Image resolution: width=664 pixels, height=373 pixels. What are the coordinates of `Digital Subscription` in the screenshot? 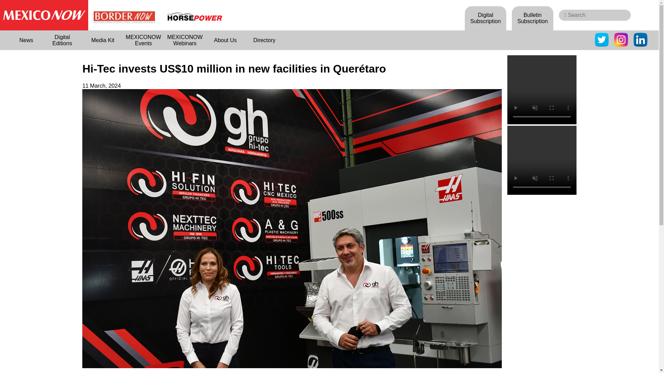 It's located at (486, 18).